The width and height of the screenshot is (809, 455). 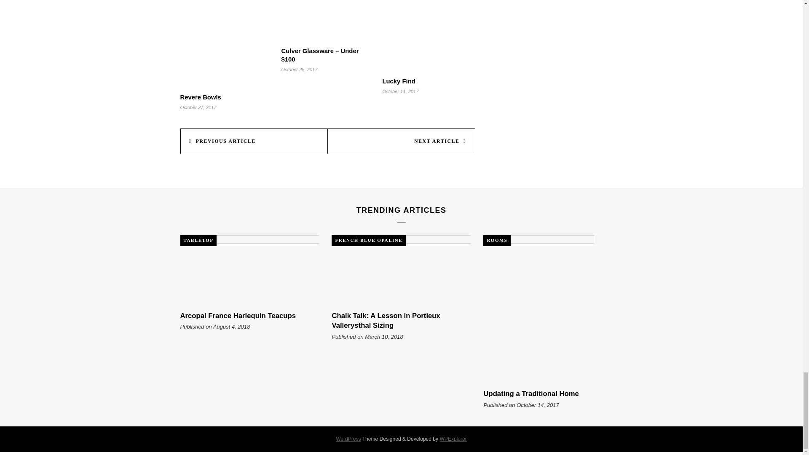 I want to click on Revere Bowls, so click(x=201, y=97).